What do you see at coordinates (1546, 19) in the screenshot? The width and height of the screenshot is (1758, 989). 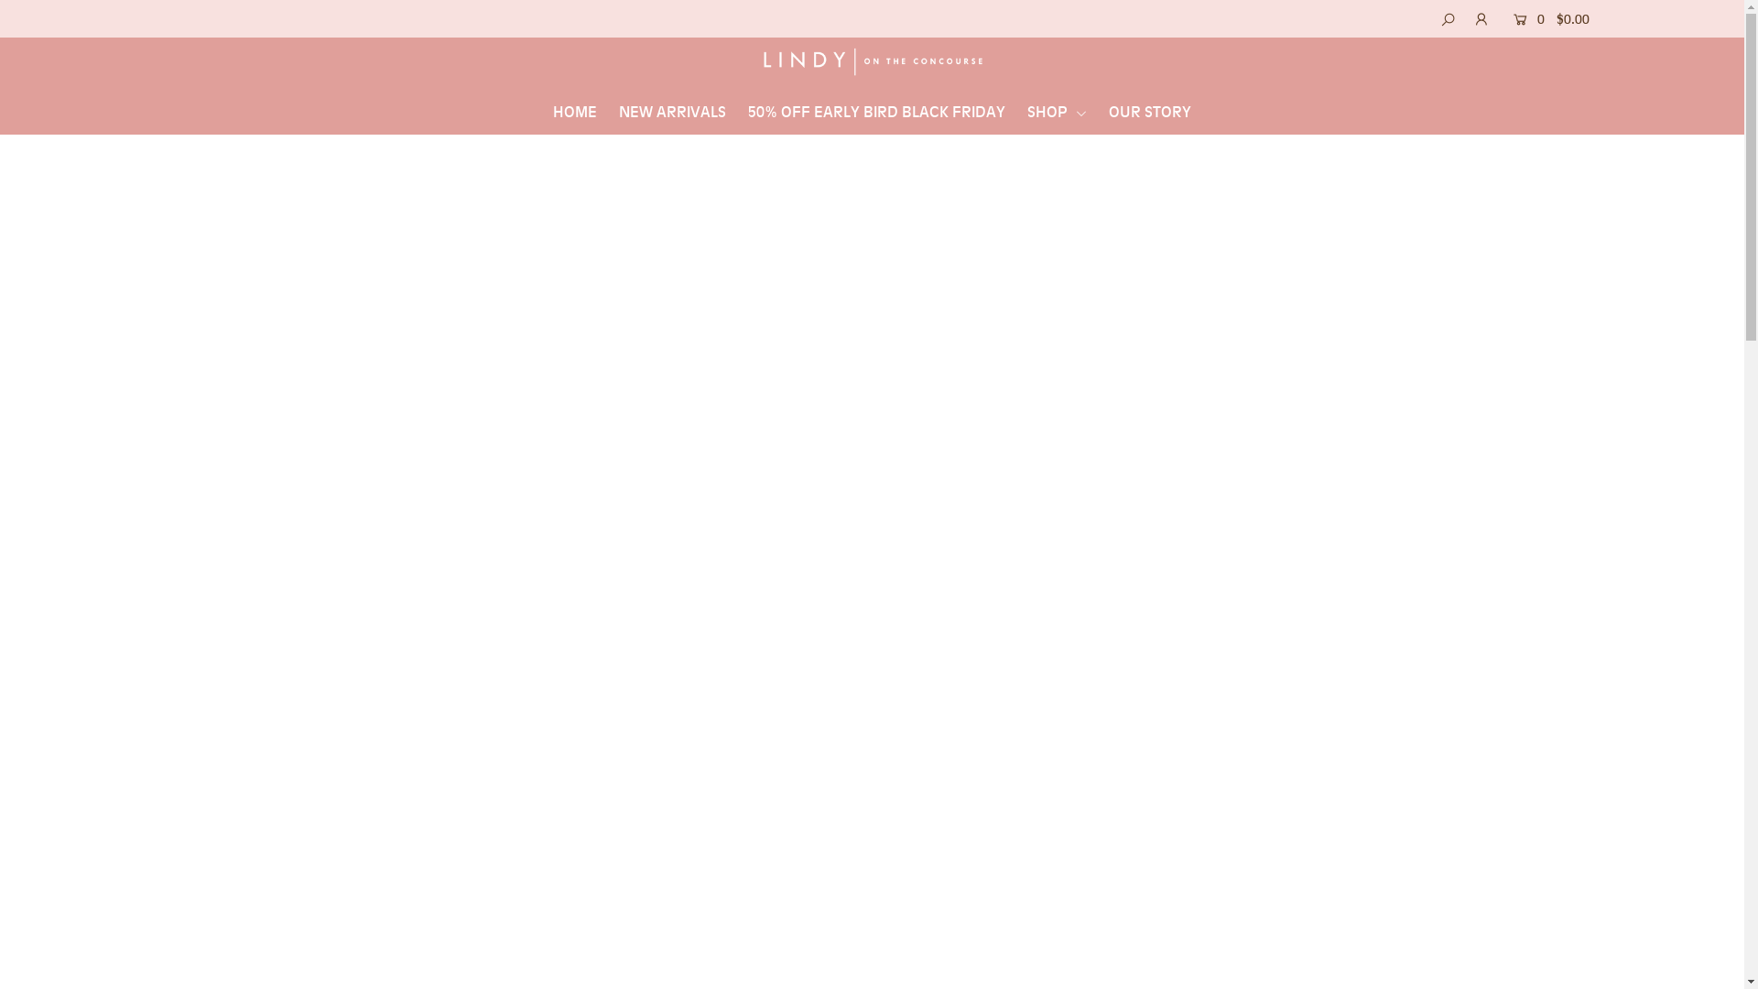 I see `  0  $0.00` at bounding box center [1546, 19].